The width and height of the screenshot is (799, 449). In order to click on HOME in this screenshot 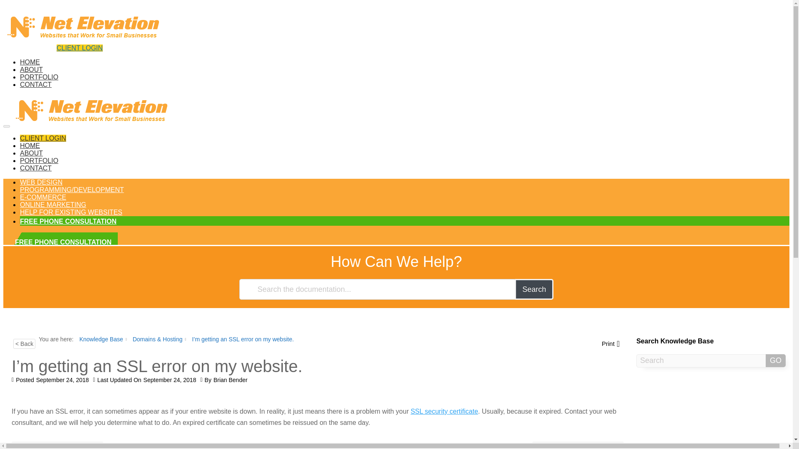, I will do `click(80, 48)`.